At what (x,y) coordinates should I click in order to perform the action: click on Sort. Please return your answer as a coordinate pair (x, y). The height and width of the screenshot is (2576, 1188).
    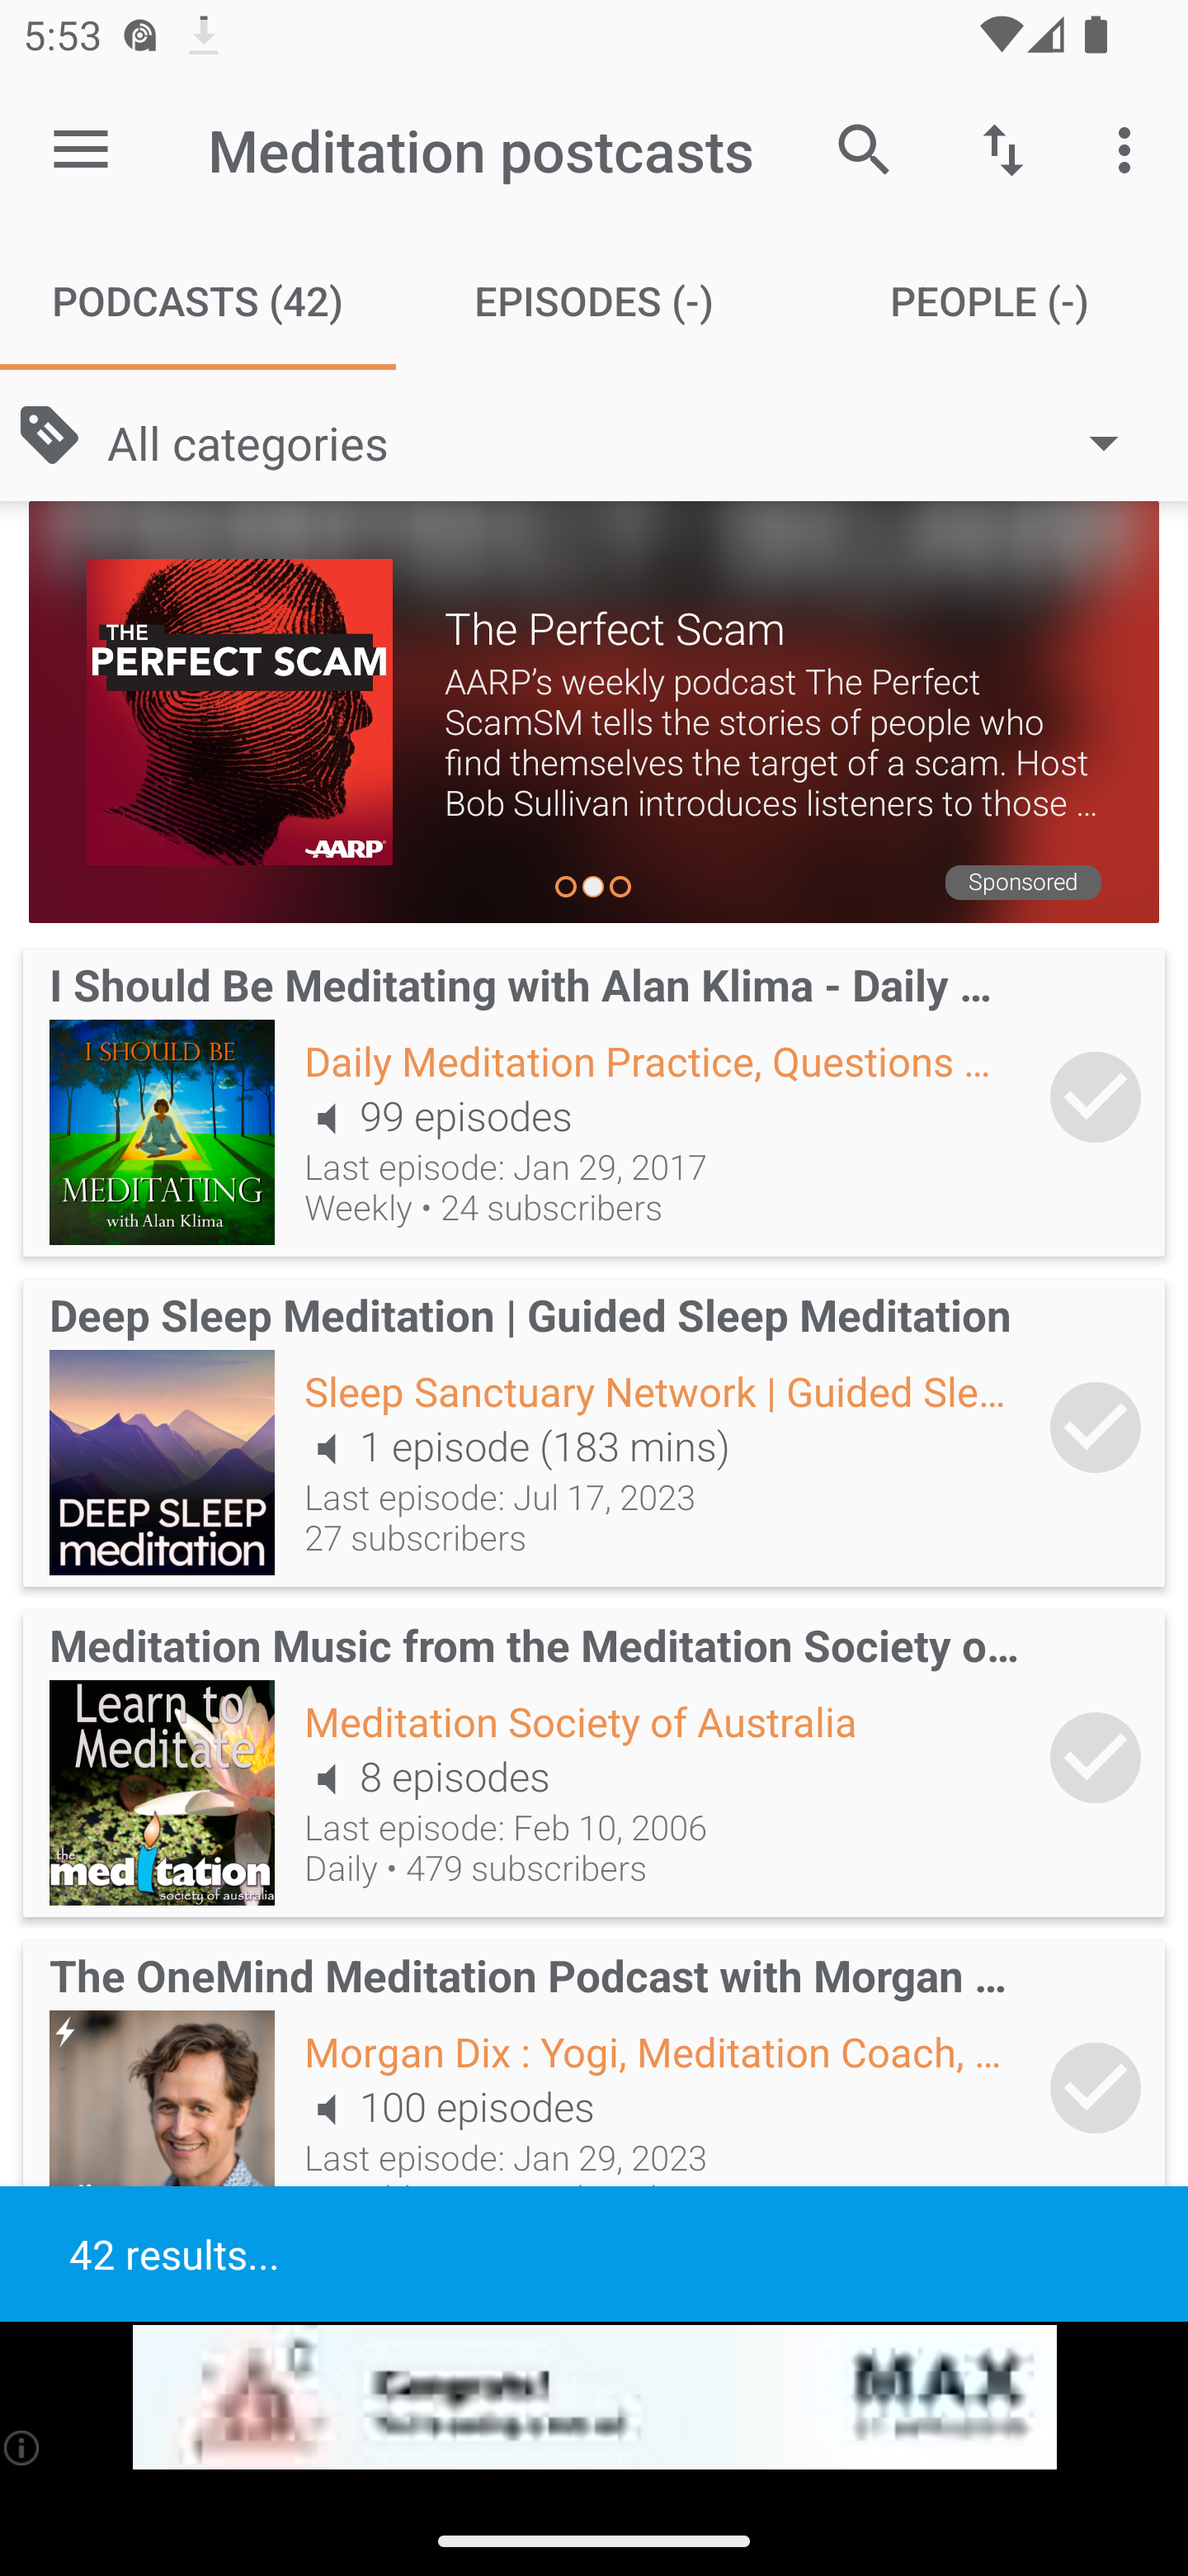
    Looking at the image, I should click on (1003, 149).